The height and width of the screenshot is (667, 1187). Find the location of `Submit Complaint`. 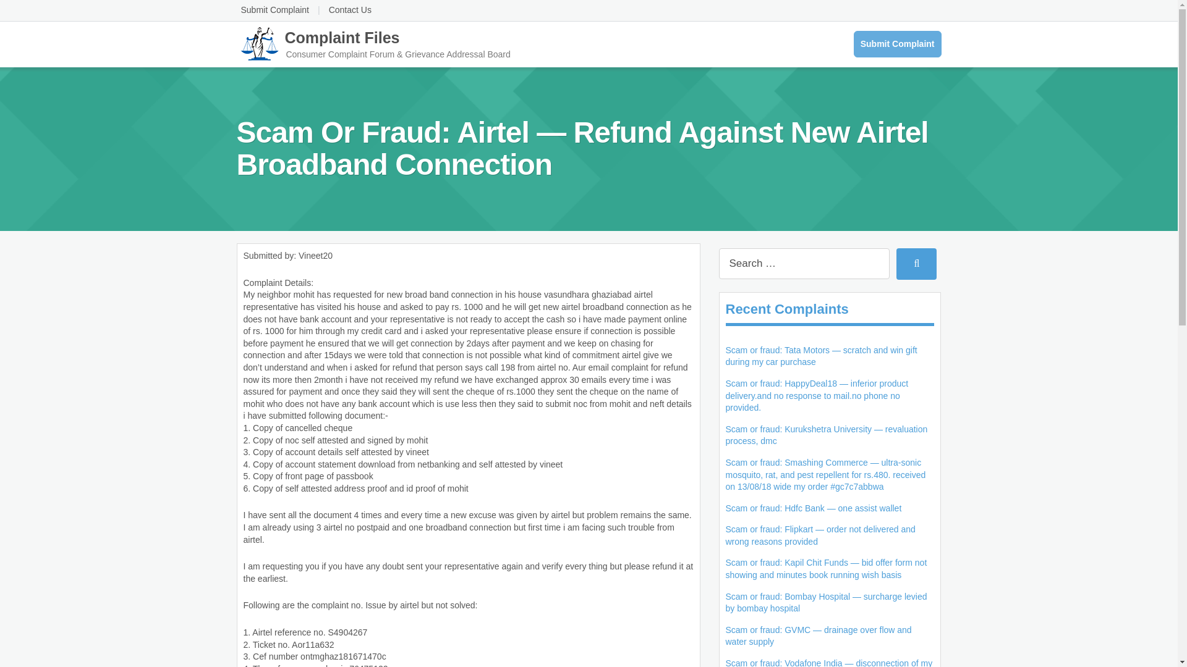

Submit Complaint is located at coordinates (275, 9).